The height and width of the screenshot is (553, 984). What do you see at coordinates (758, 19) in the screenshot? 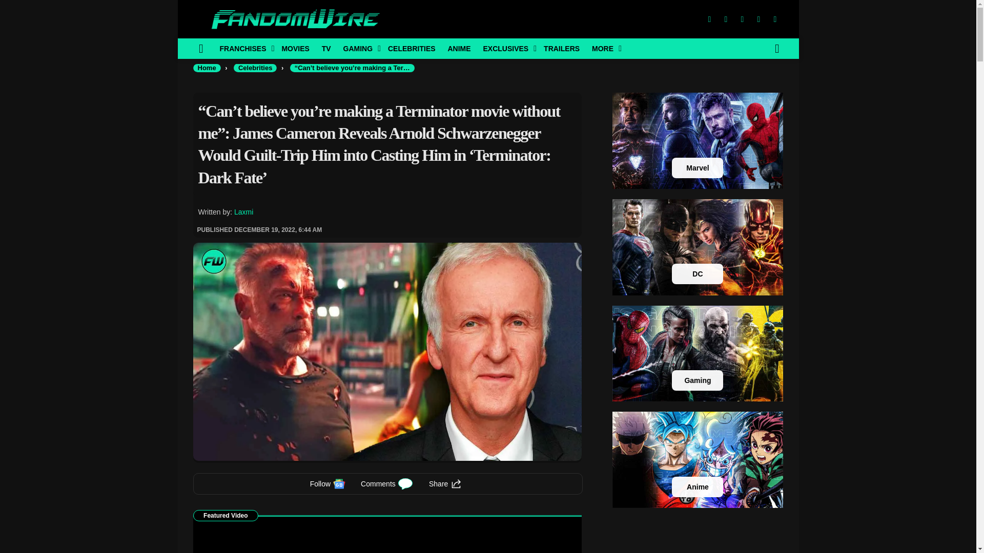
I see `LinkedIn` at bounding box center [758, 19].